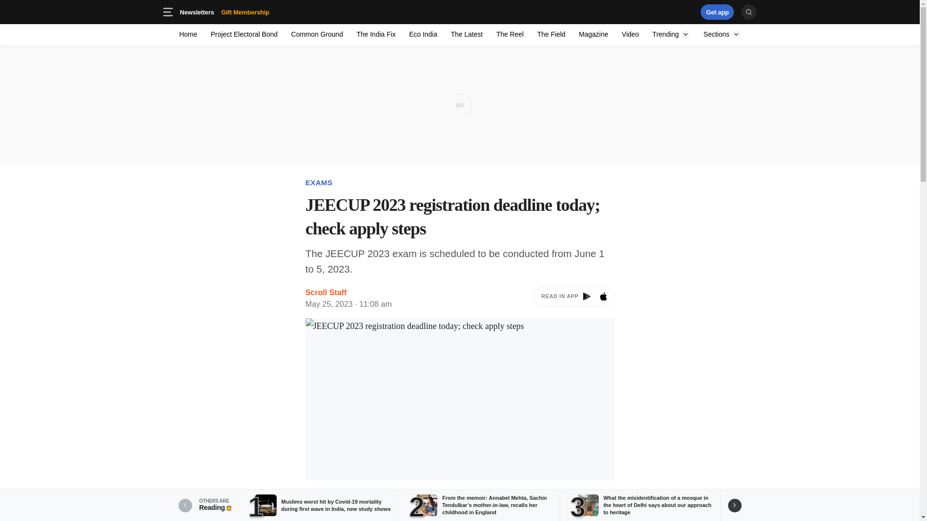 The image size is (927, 521). Describe the element at coordinates (574, 298) in the screenshot. I see `Trending` at that location.